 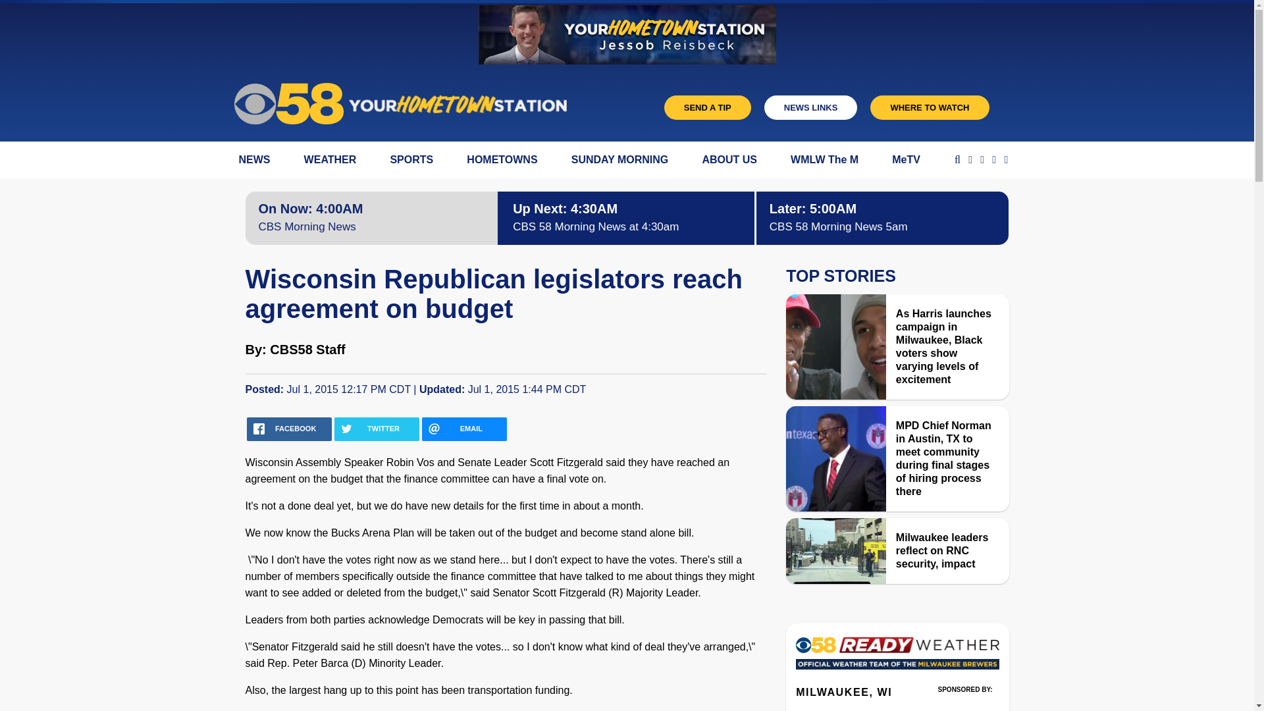 What do you see at coordinates (897, 657) in the screenshot?
I see `Weather` at bounding box center [897, 657].